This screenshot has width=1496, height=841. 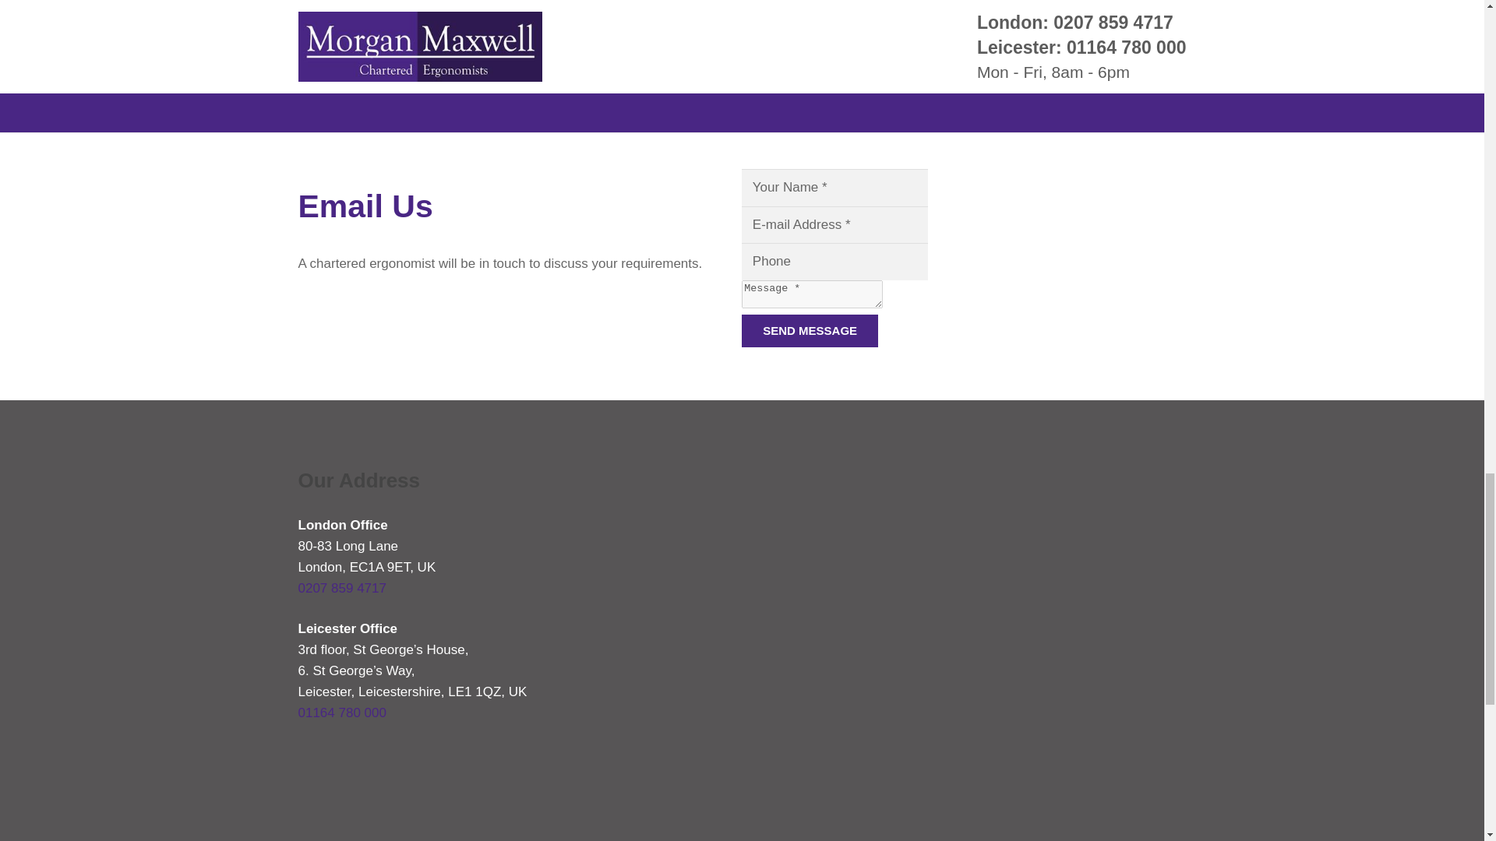 I want to click on SEND MESSAGE, so click(x=810, y=330).